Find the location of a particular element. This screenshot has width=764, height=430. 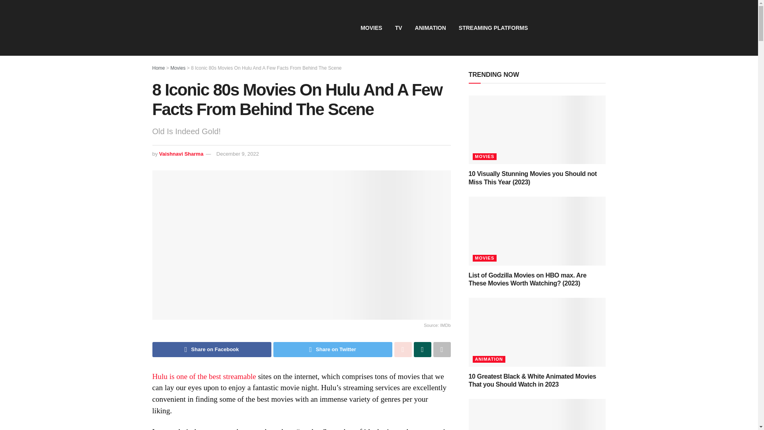

Go to OTT Adviser. is located at coordinates (158, 68).